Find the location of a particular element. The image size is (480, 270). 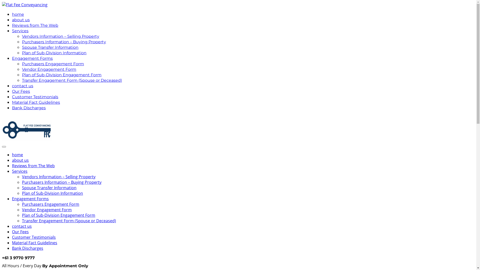

Plan of Sub-Division Information is located at coordinates (52, 193).